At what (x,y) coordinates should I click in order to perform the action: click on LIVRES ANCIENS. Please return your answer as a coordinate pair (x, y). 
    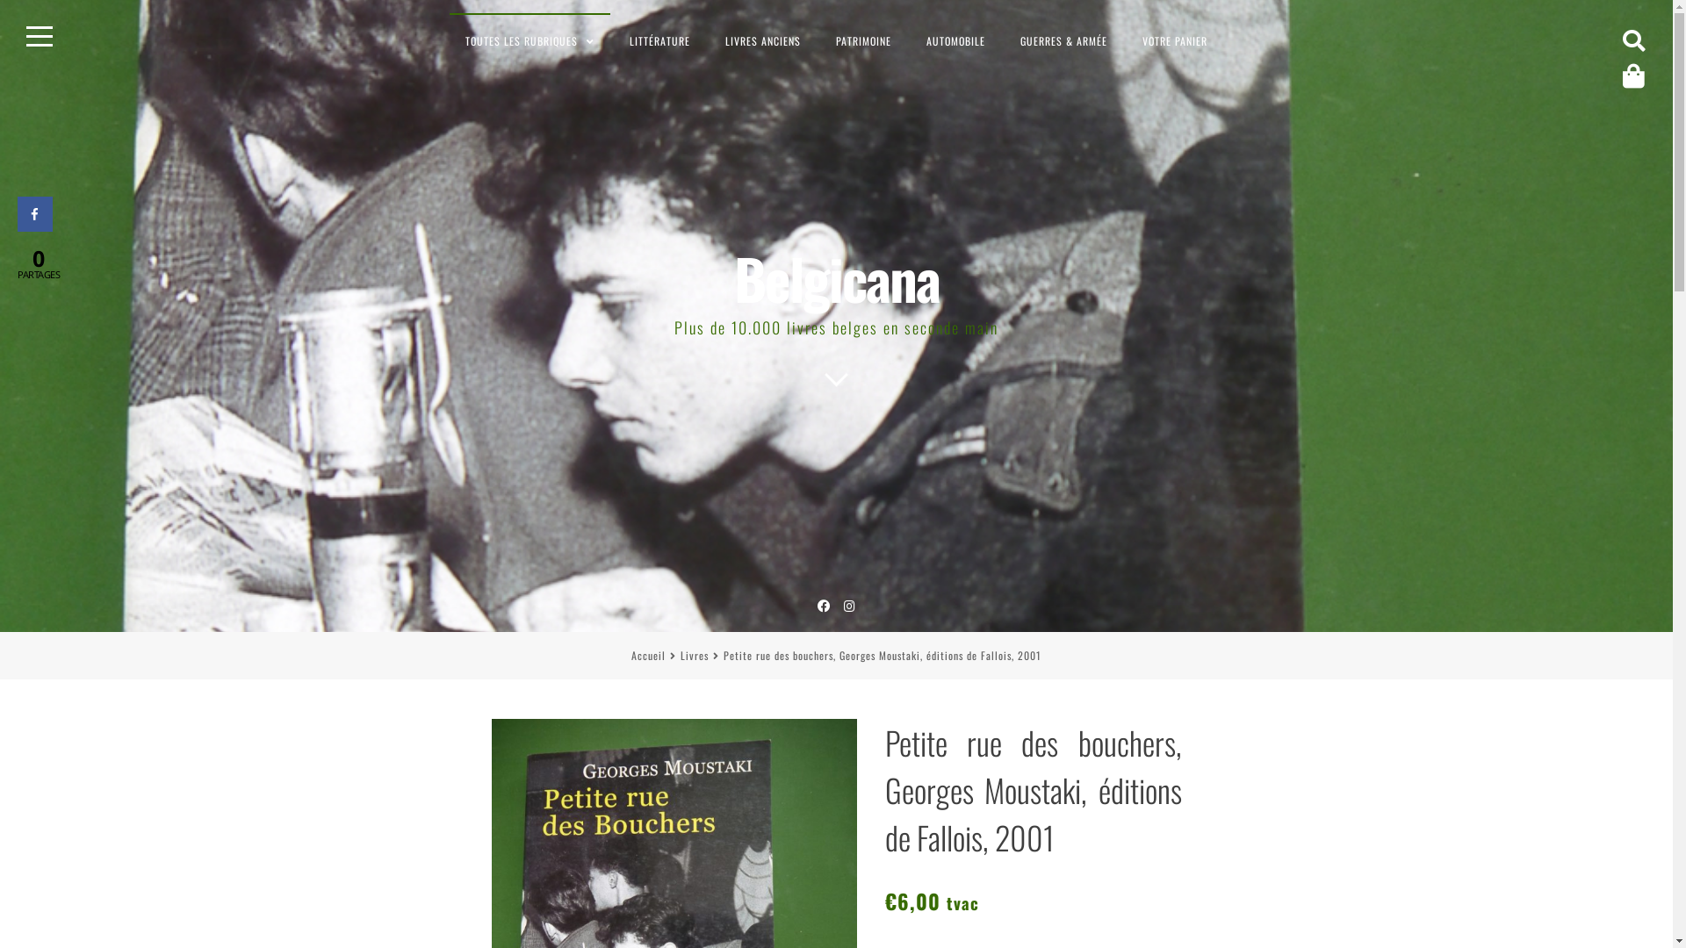
    Looking at the image, I should click on (763, 40).